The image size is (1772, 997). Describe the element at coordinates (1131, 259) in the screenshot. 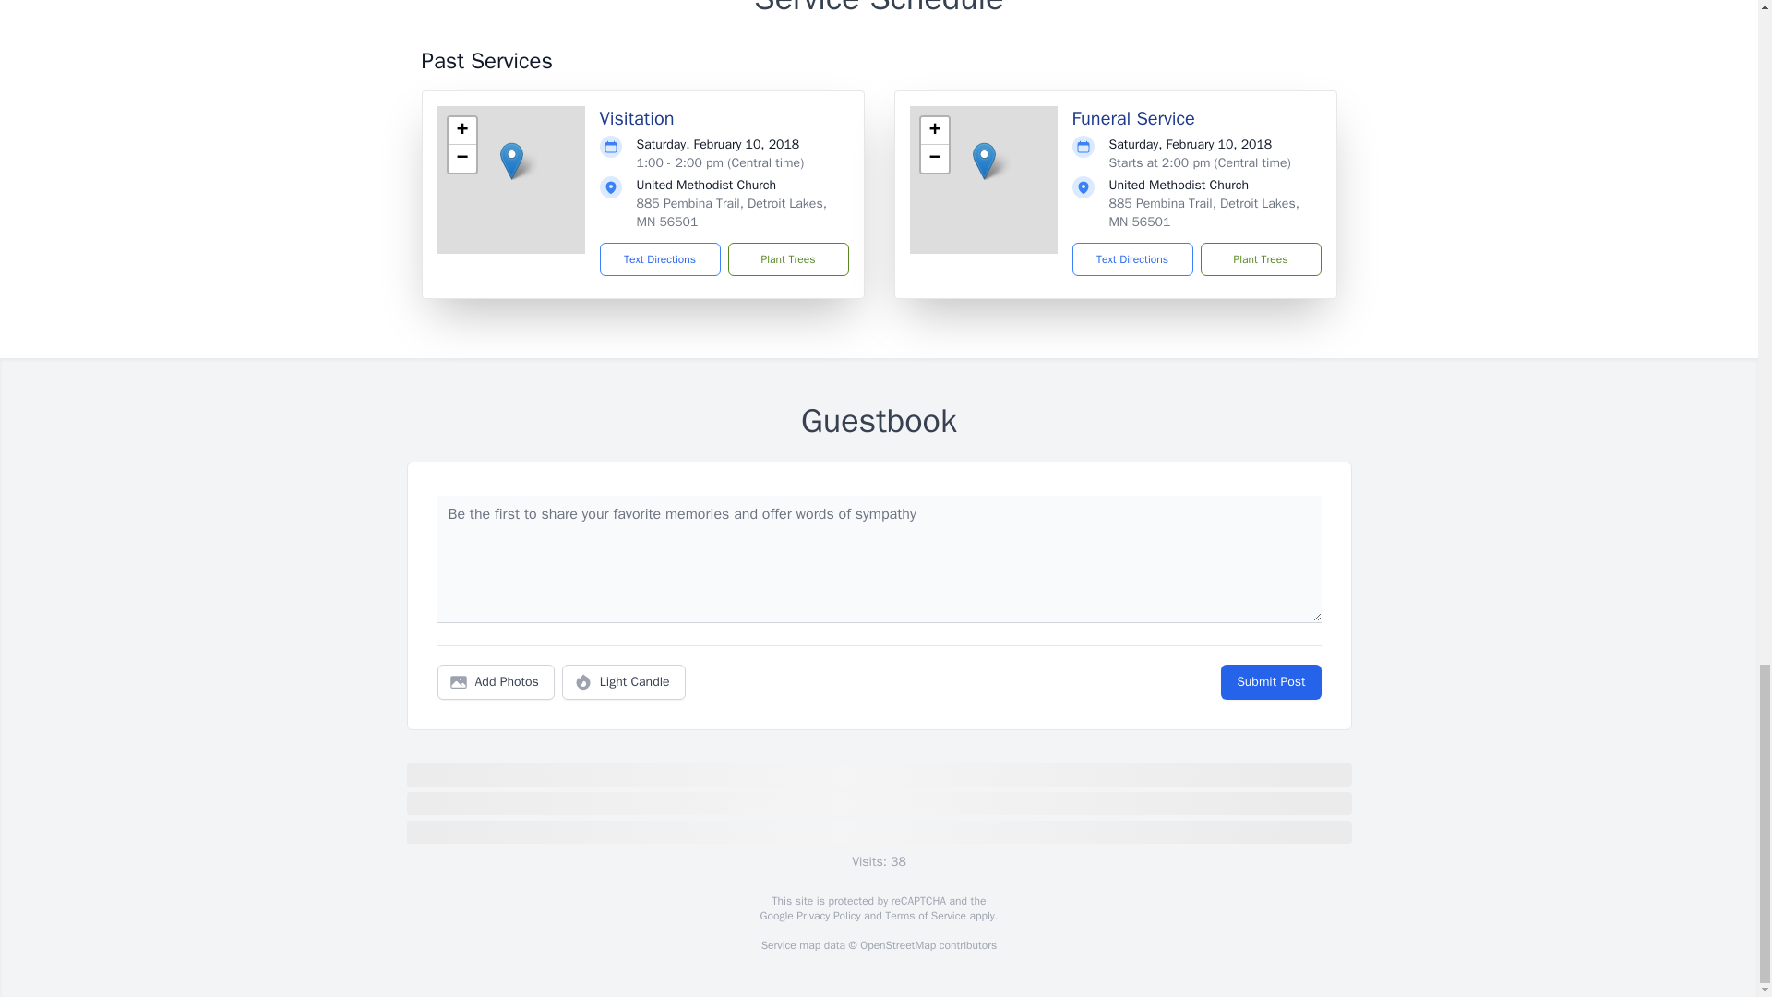

I see `Text Directions` at that location.